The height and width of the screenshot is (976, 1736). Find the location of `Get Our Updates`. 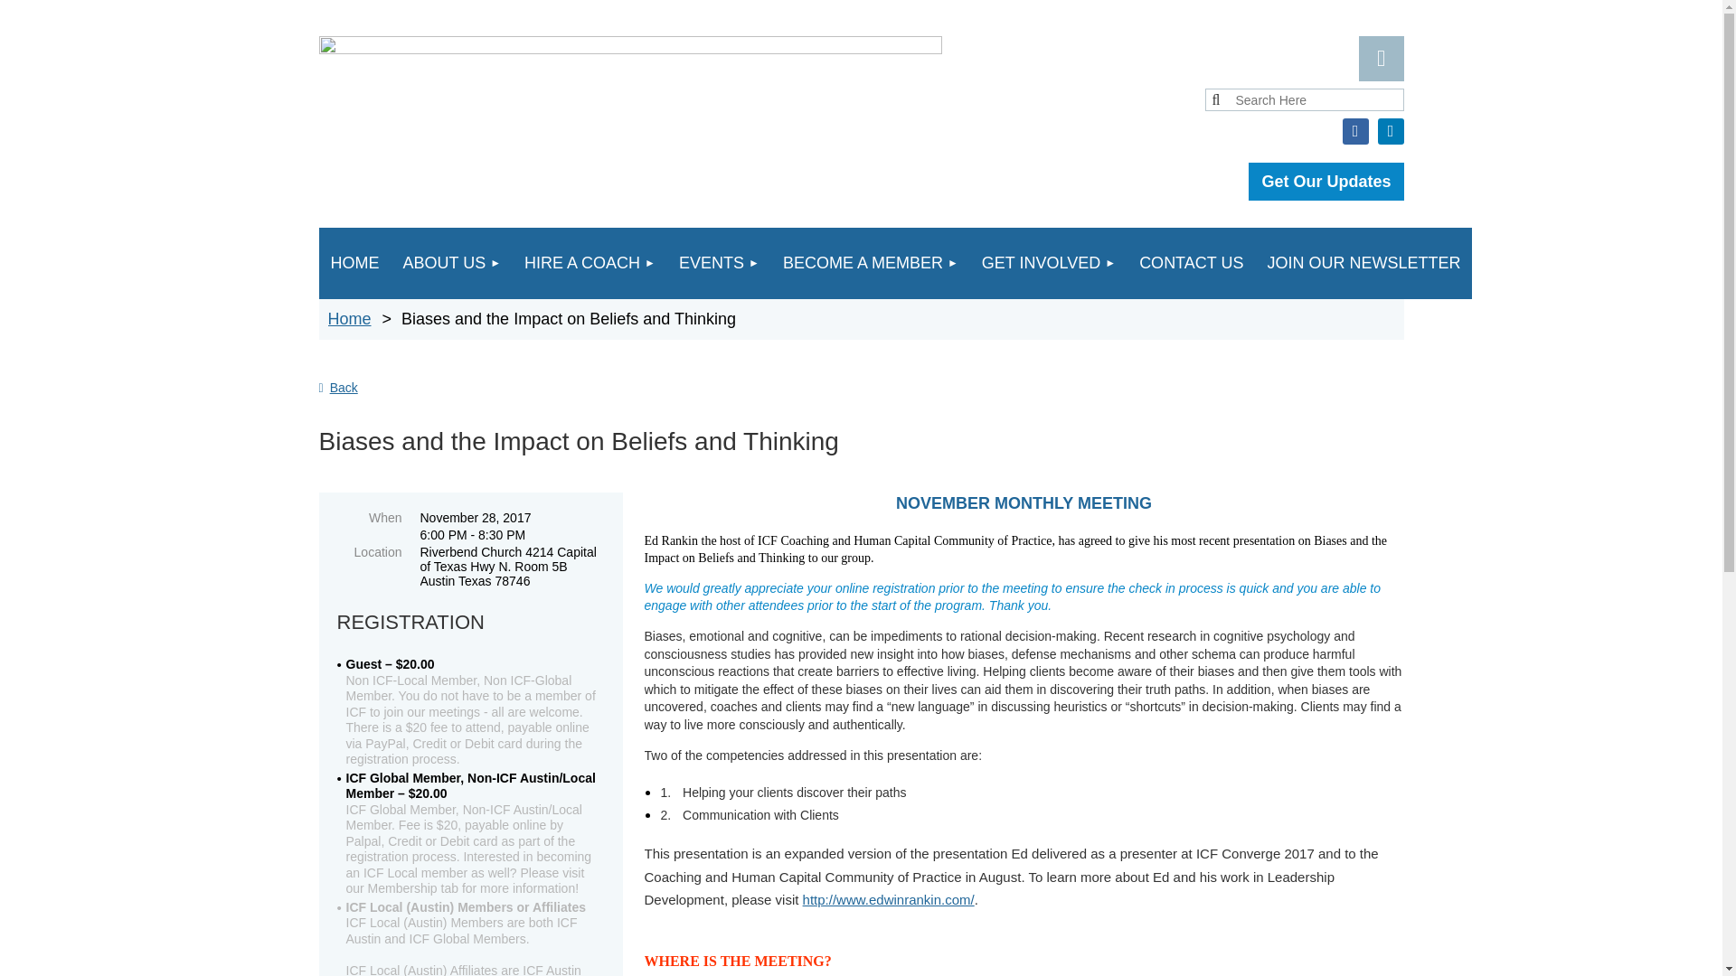

Get Our Updates is located at coordinates (1326, 182).